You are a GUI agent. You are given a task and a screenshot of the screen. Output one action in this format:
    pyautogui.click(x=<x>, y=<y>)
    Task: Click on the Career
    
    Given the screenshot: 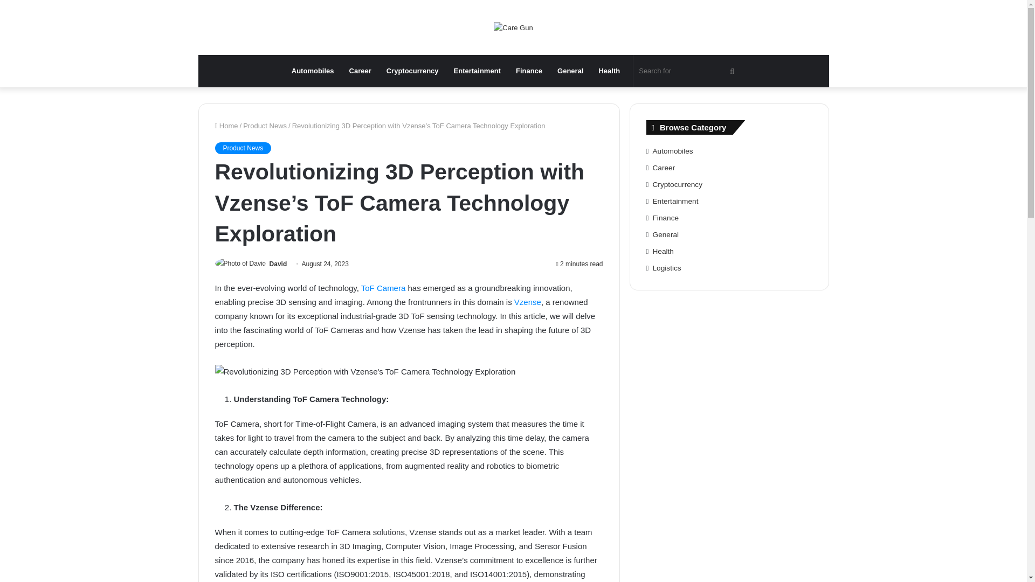 What is the action you would take?
    pyautogui.click(x=360, y=71)
    